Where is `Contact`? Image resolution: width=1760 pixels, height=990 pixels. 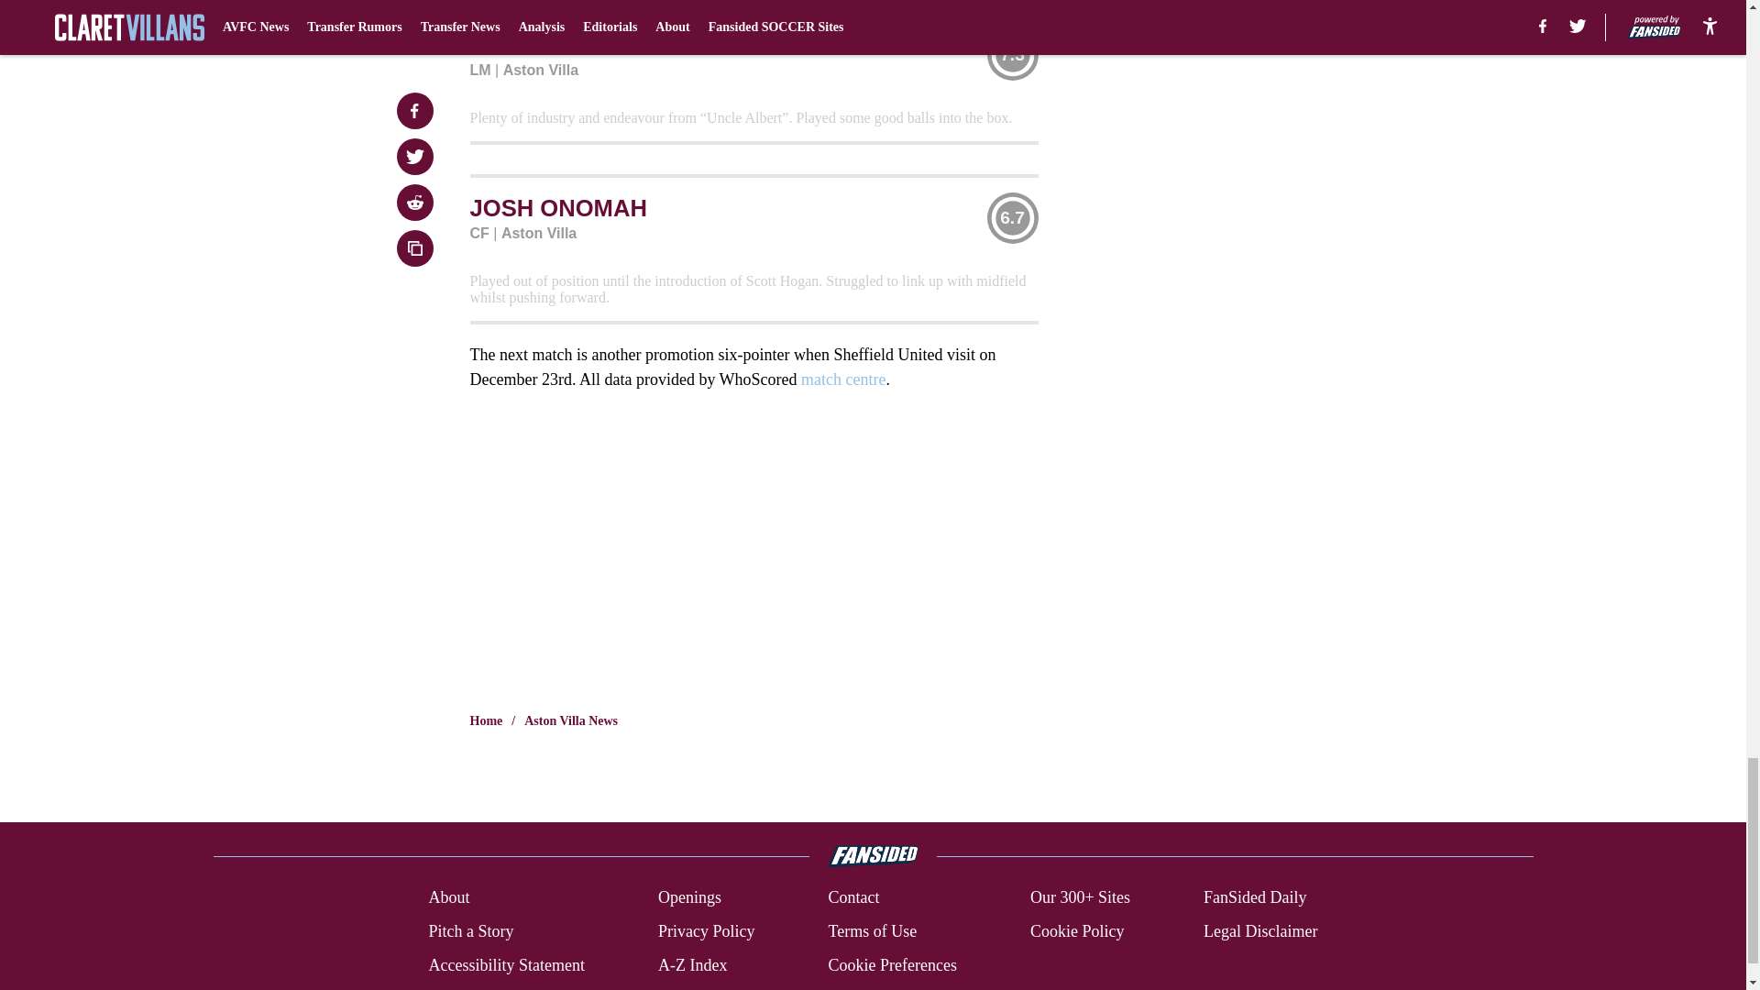 Contact is located at coordinates (852, 896).